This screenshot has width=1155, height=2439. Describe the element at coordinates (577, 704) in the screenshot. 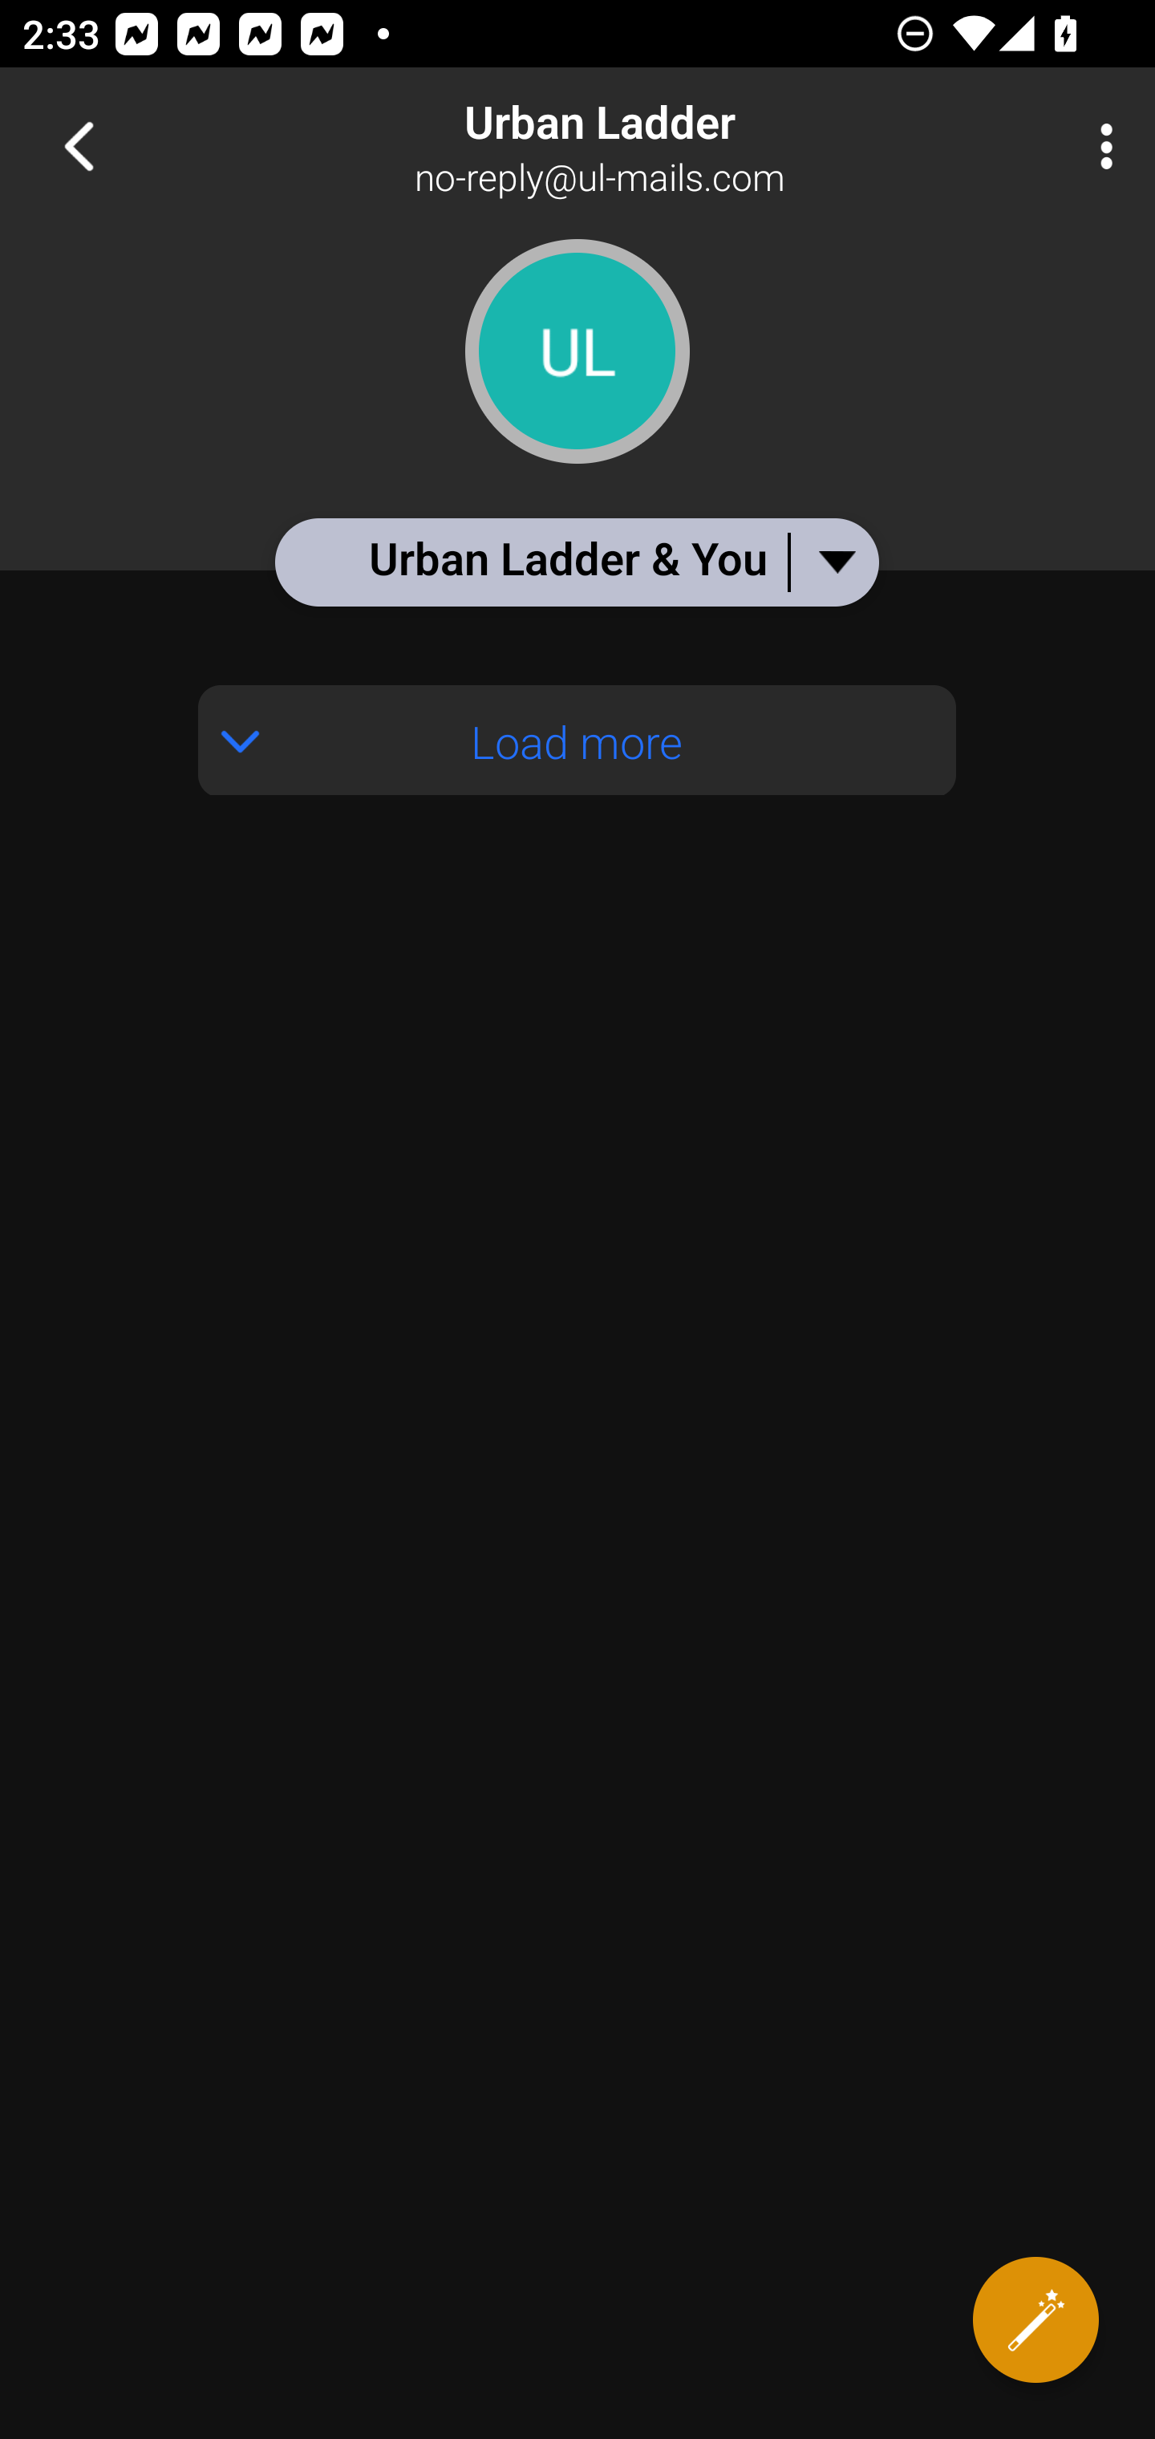

I see `Load more` at that location.